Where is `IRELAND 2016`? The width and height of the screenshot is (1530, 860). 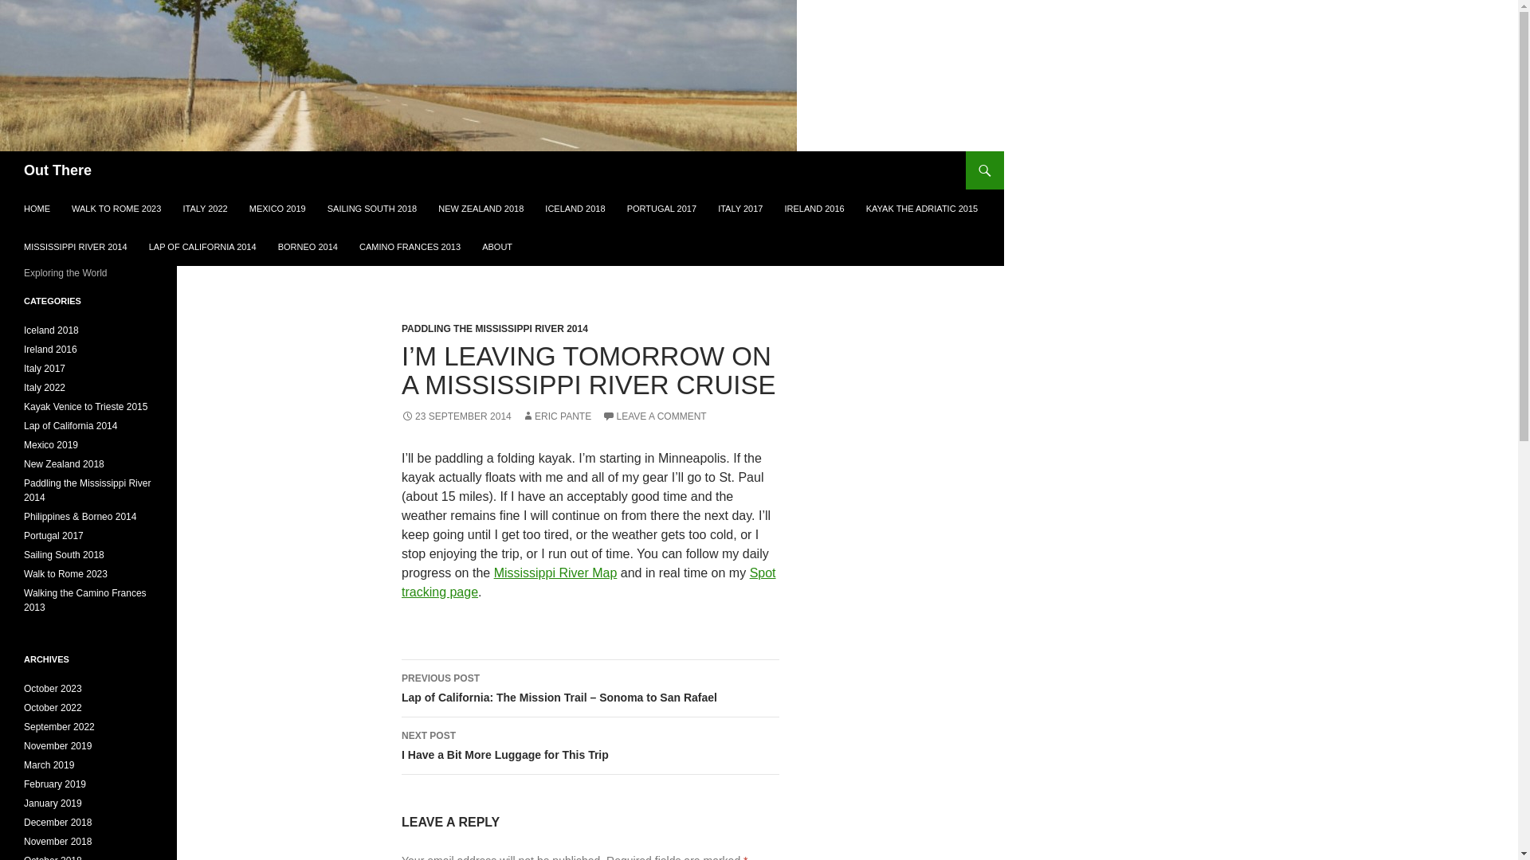 IRELAND 2016 is located at coordinates (814, 209).